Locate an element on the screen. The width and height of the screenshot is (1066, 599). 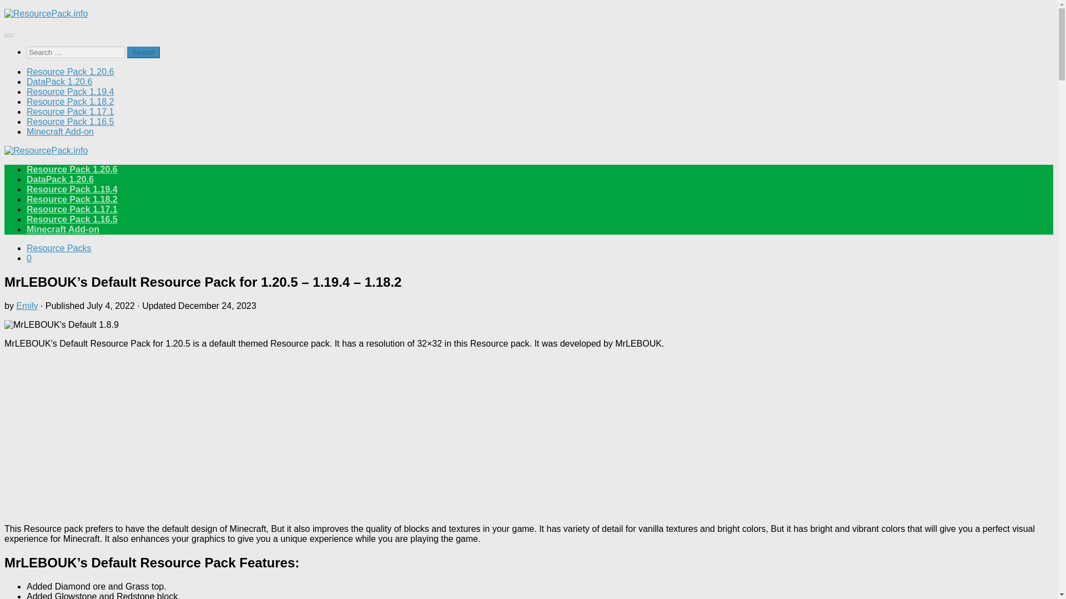
Minecraft Add-on is located at coordinates (63, 230).